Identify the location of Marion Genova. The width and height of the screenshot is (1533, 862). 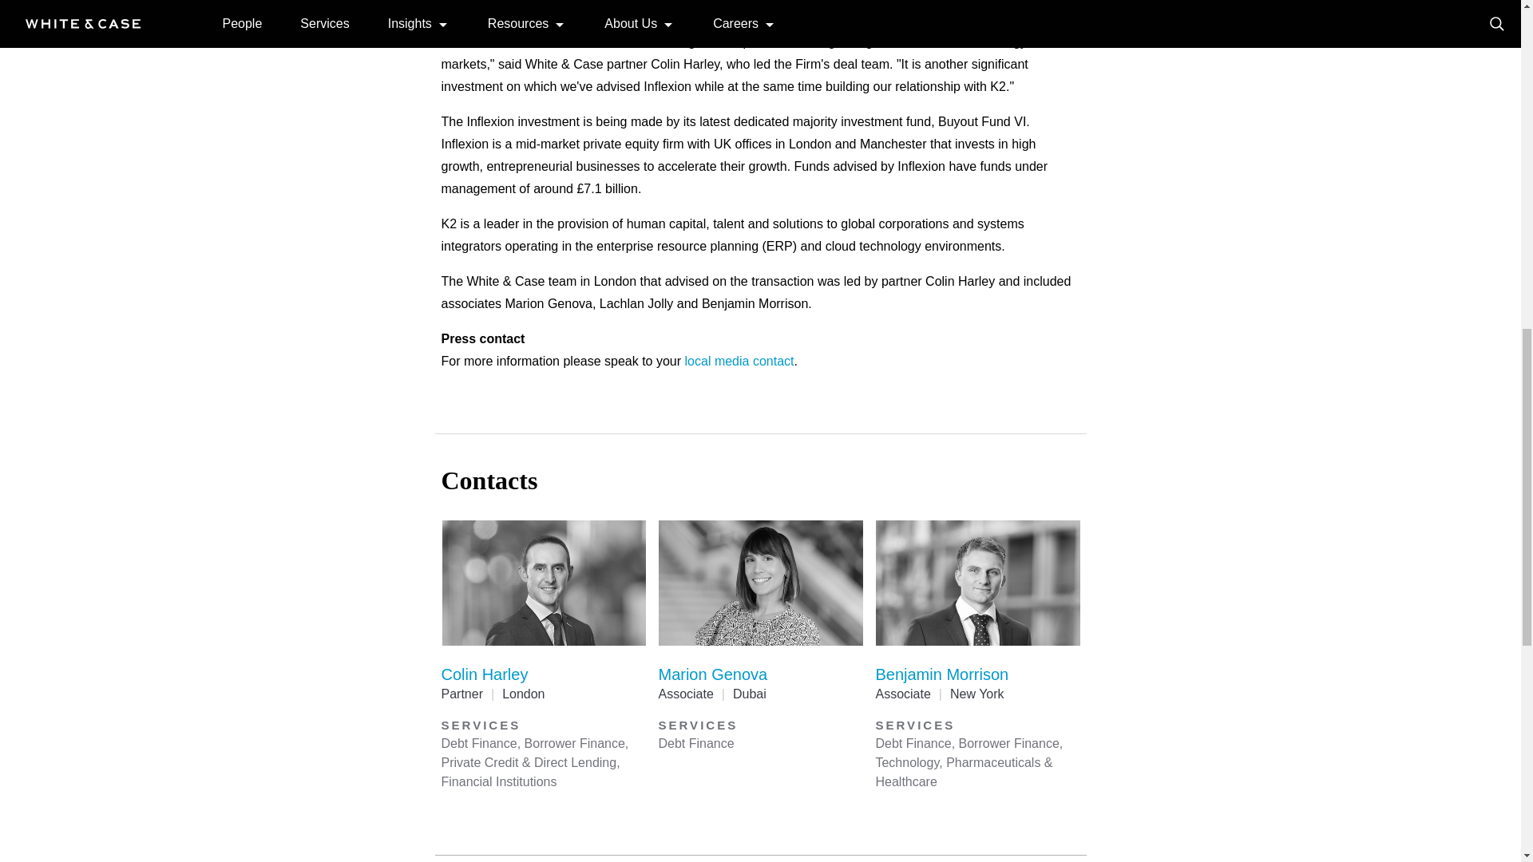
(712, 674).